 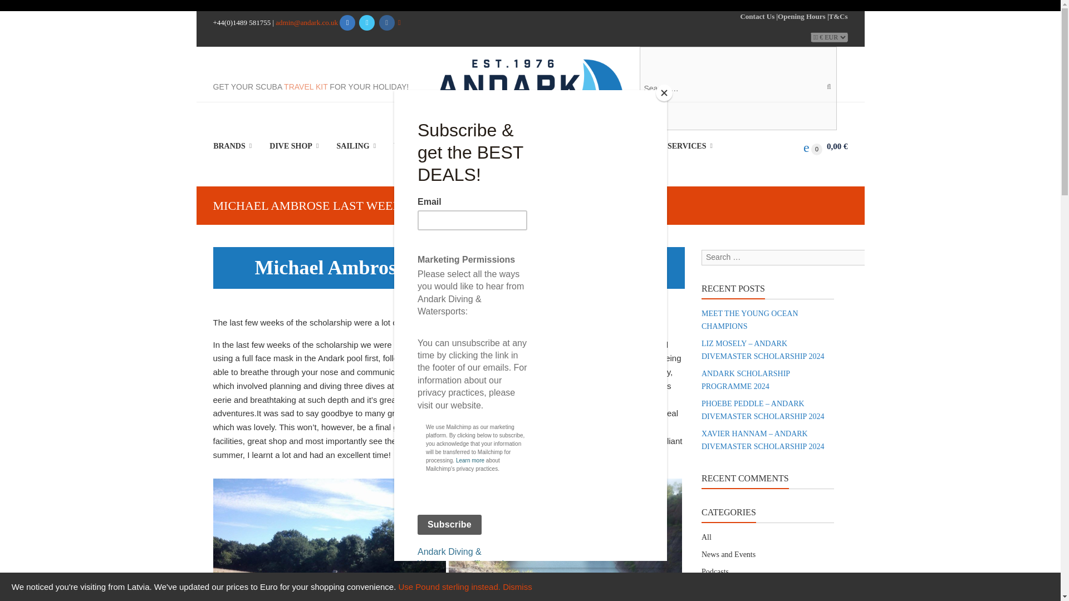 What do you see at coordinates (757, 16) in the screenshot?
I see `Contact Us` at bounding box center [757, 16].